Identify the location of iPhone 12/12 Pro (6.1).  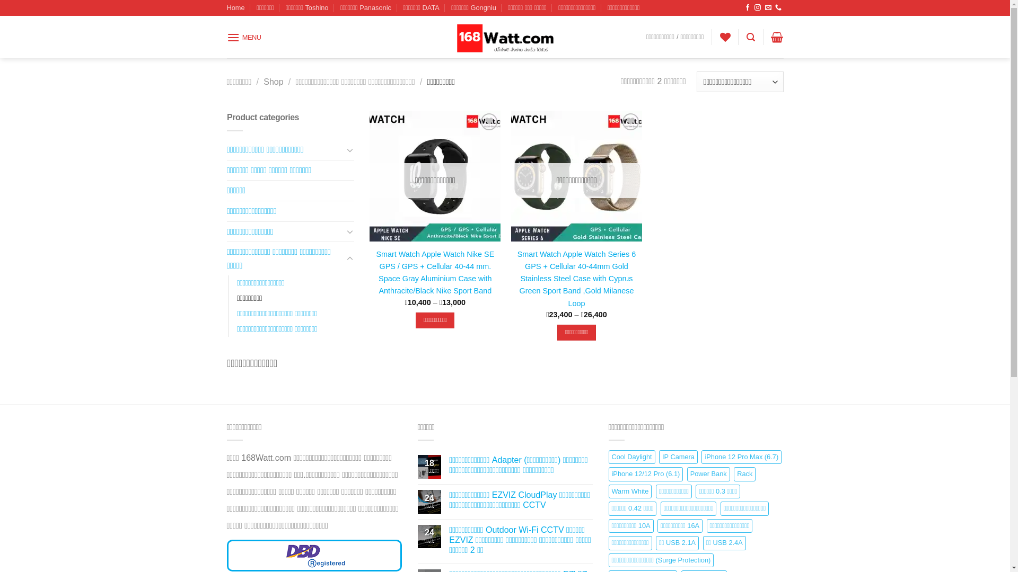
(646, 474).